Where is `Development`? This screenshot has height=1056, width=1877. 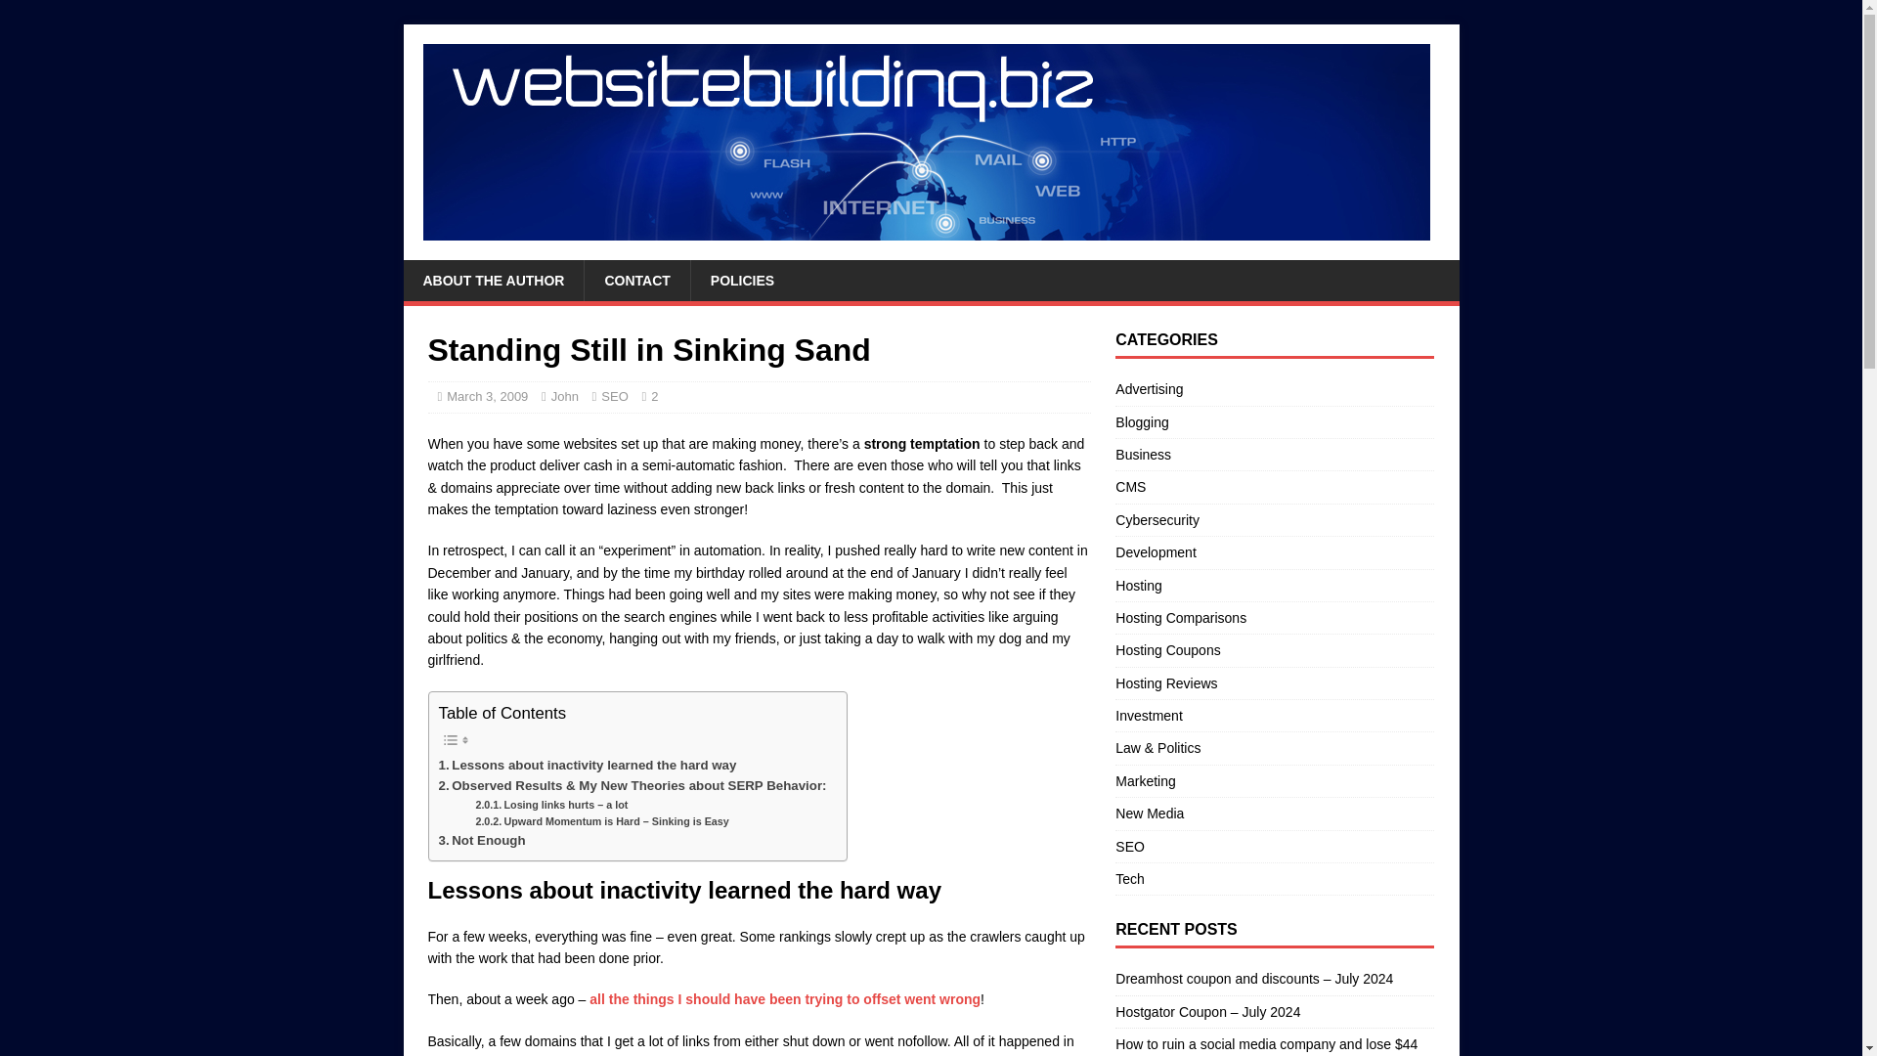
Development is located at coordinates (1274, 551).